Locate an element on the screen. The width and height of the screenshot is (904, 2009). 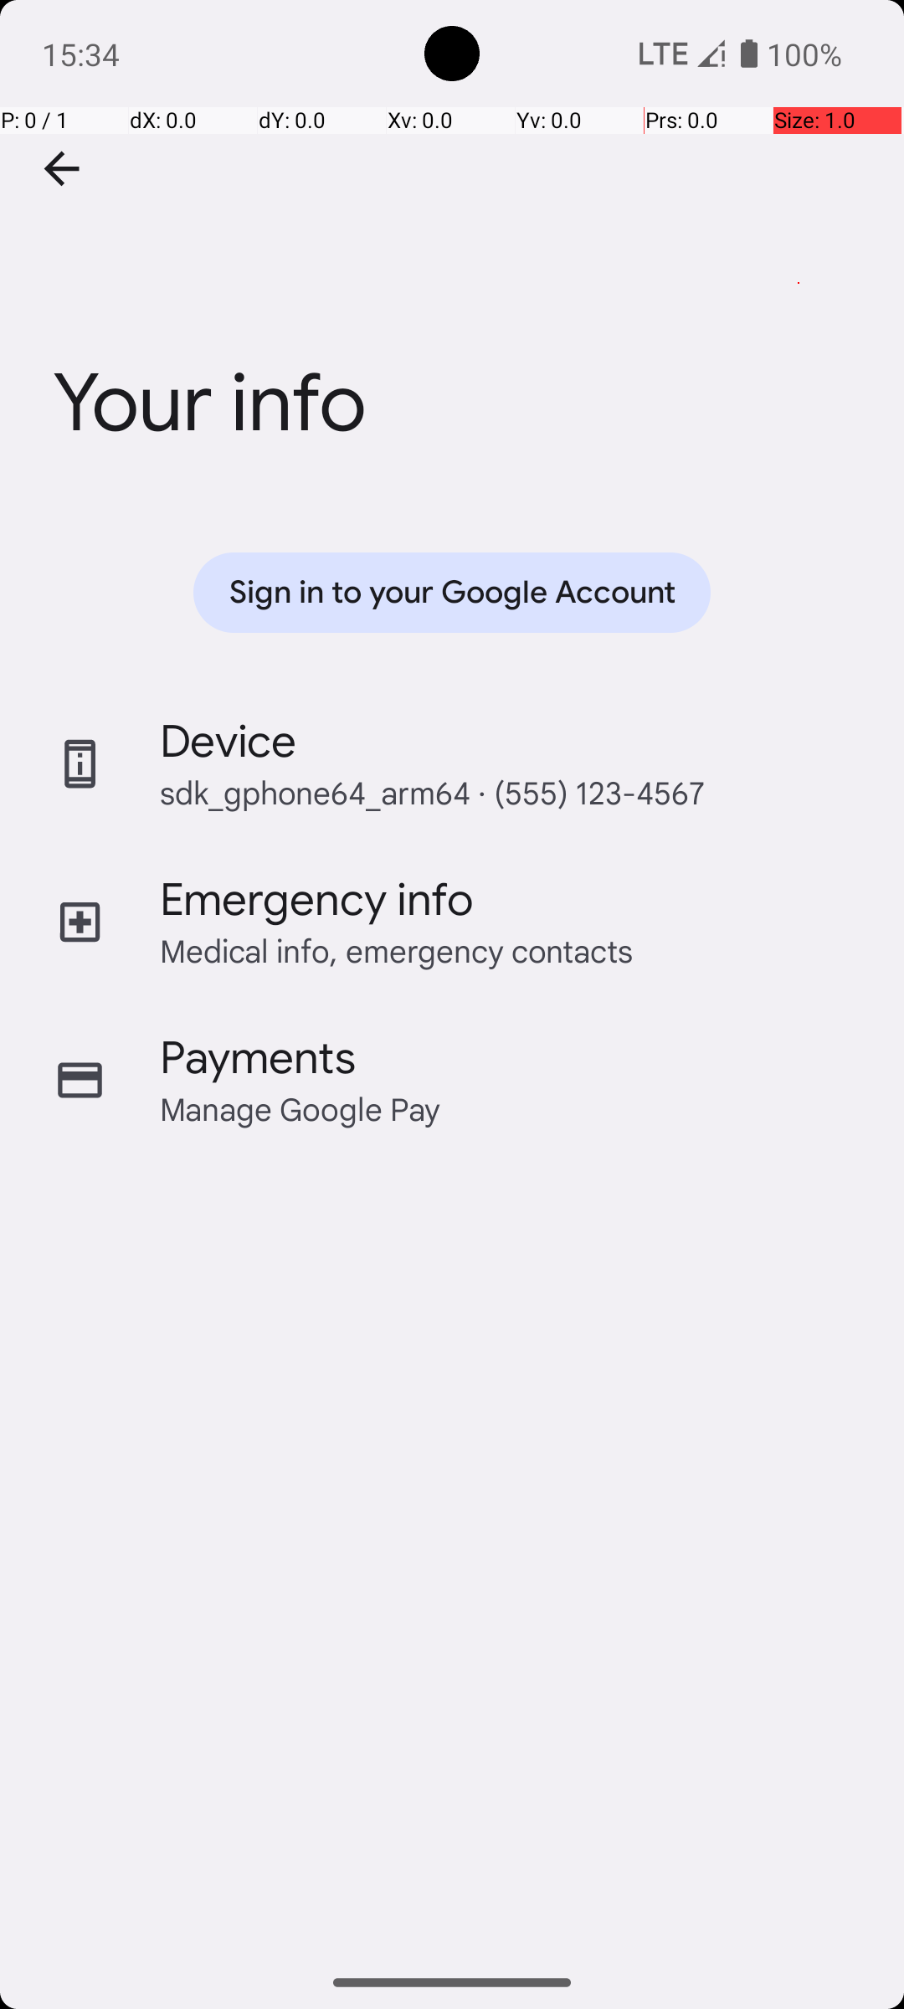
Emergency info is located at coordinates (316, 900).